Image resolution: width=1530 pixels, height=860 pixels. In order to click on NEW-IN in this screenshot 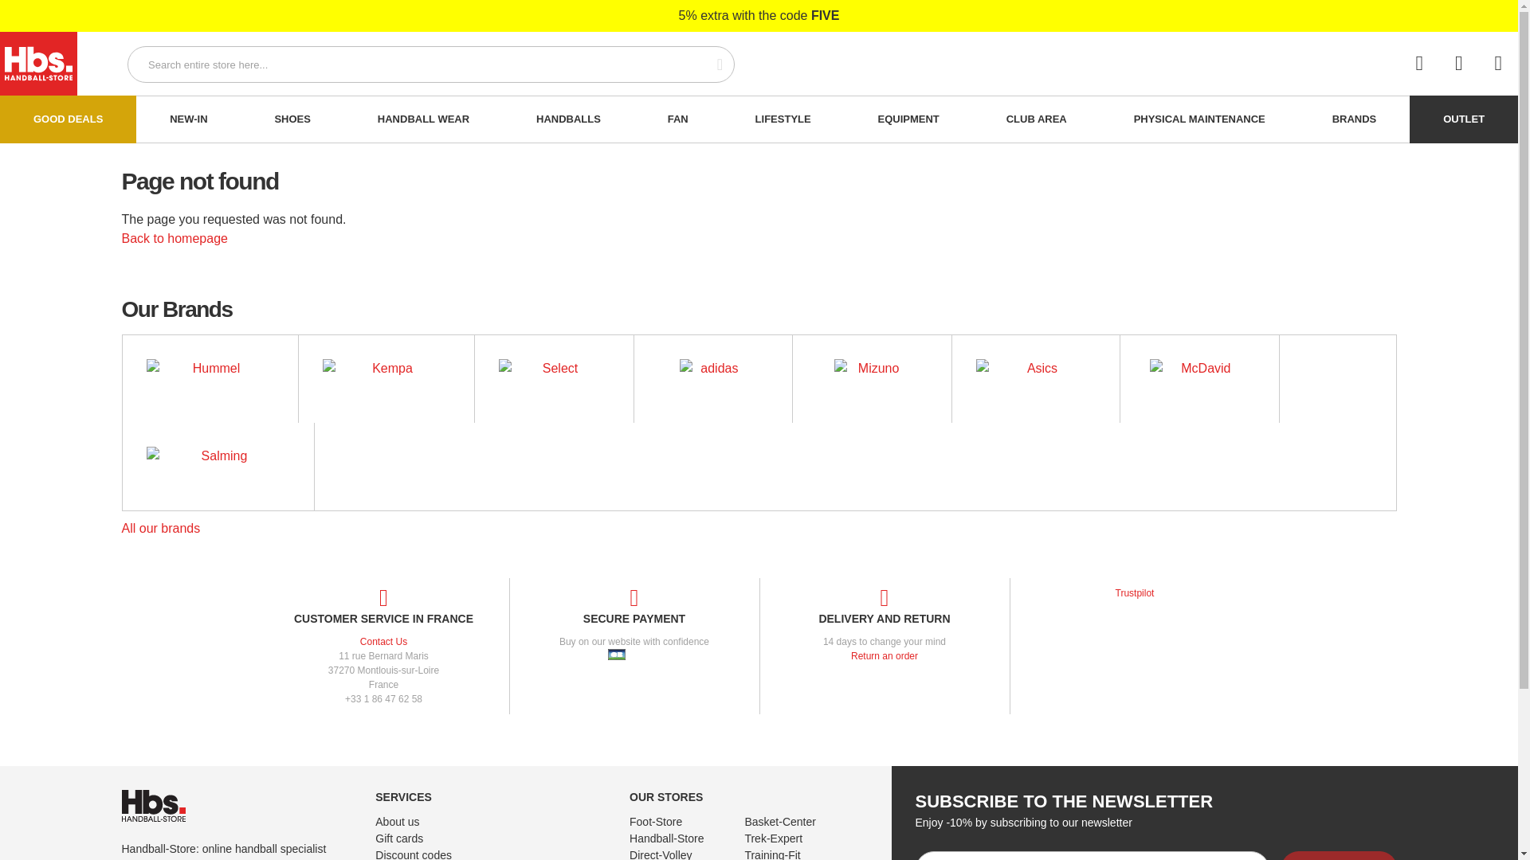, I will do `click(188, 119)`.